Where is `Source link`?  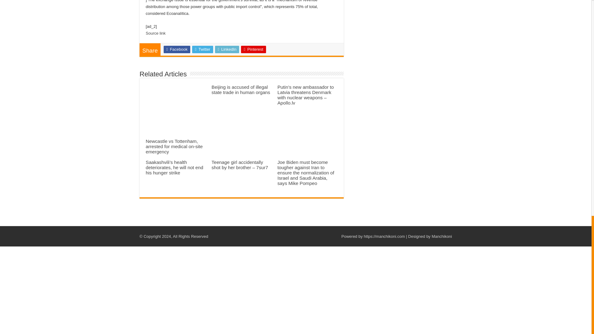
Source link is located at coordinates (155, 33).